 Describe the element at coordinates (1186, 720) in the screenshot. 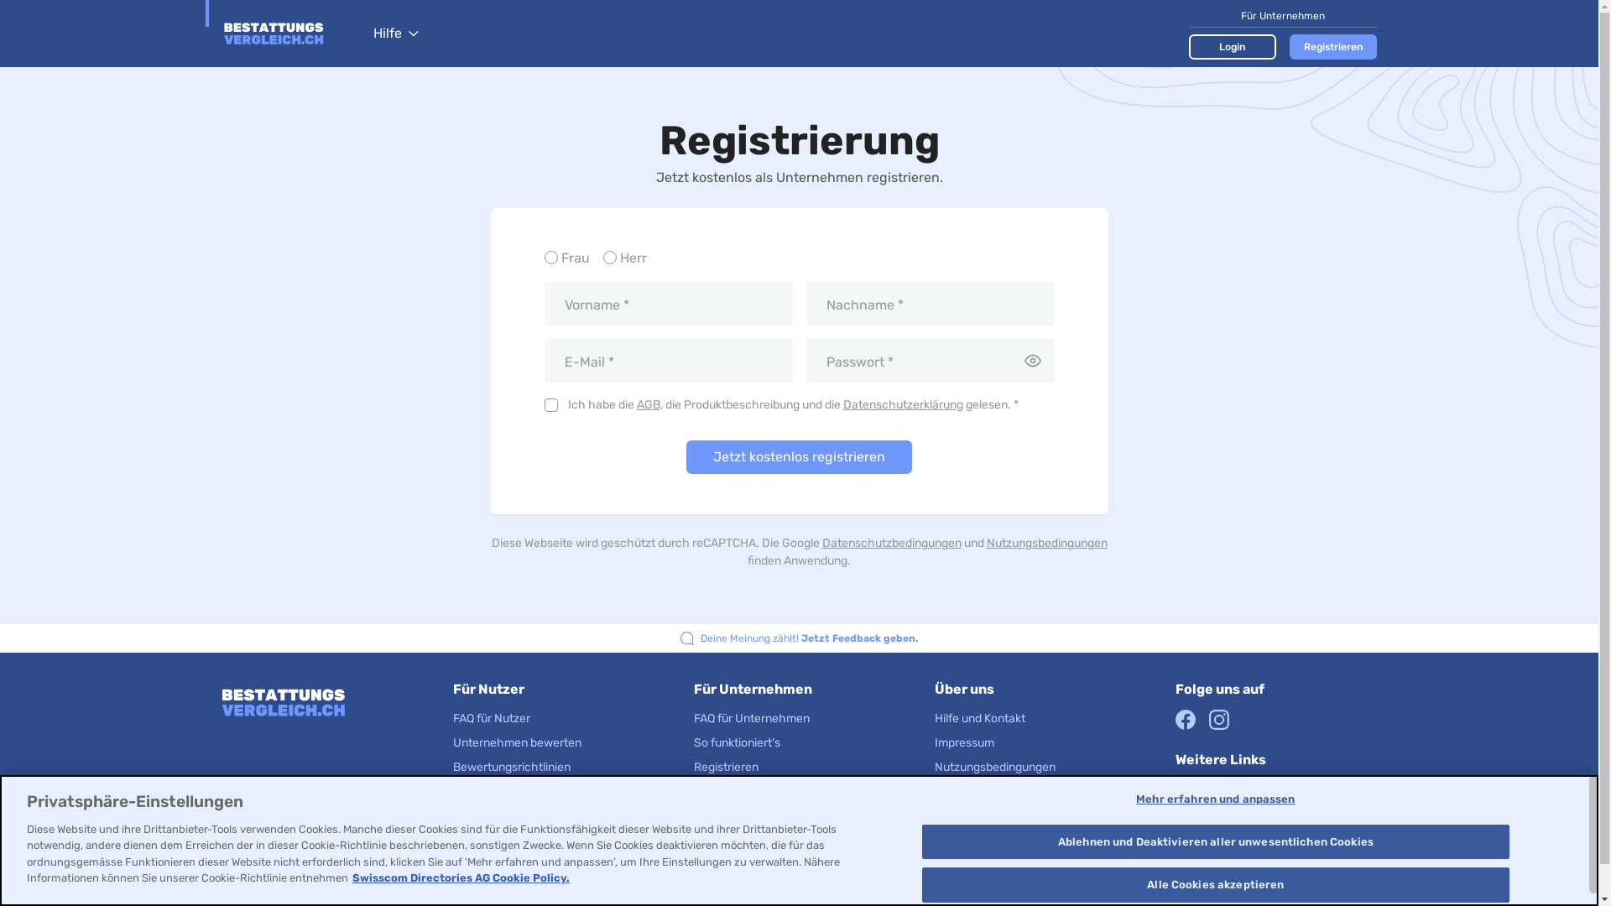

I see `Facebook` at that location.